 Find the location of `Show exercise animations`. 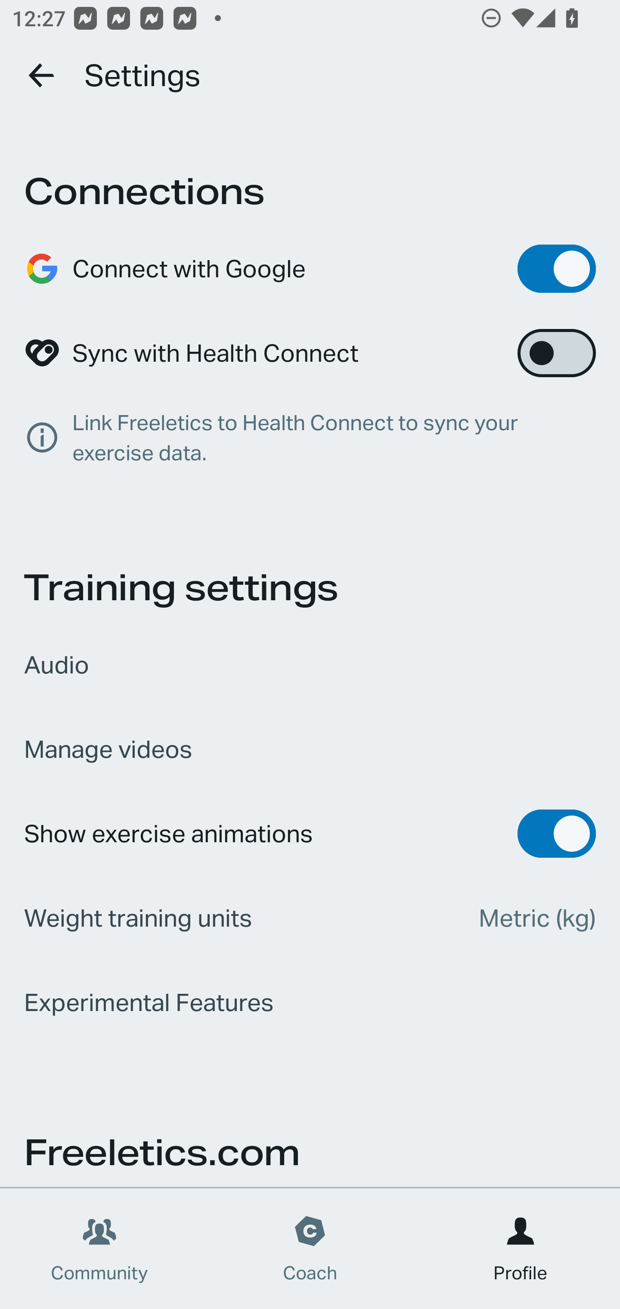

Show exercise animations is located at coordinates (310, 834).